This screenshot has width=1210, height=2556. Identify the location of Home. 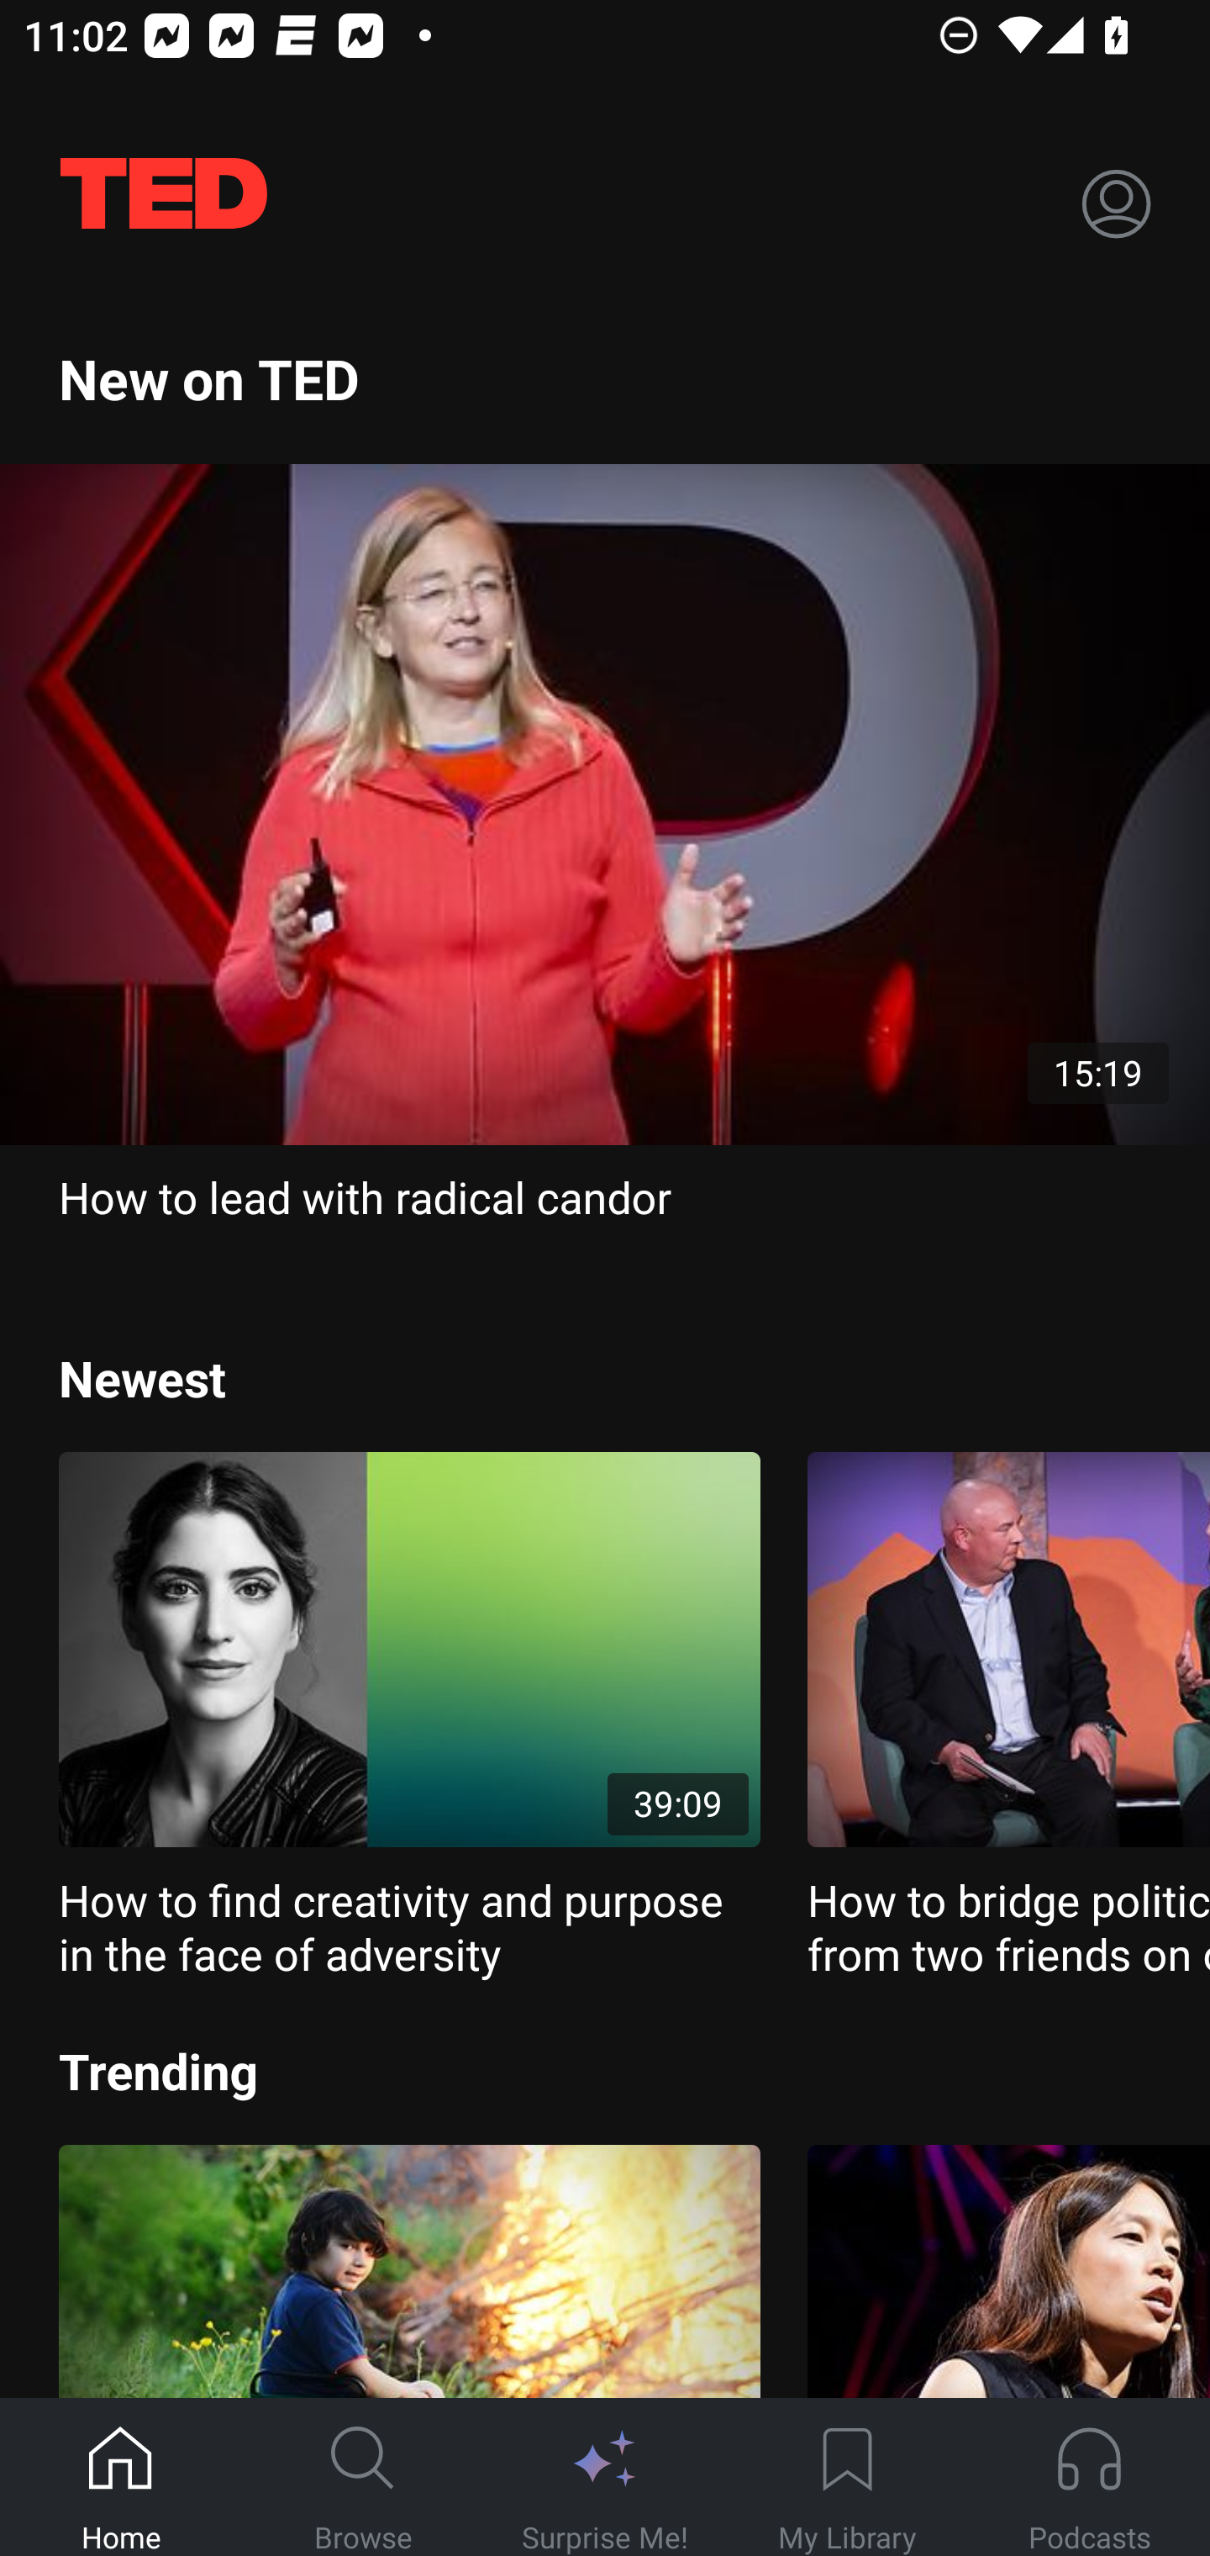
(121, 2478).